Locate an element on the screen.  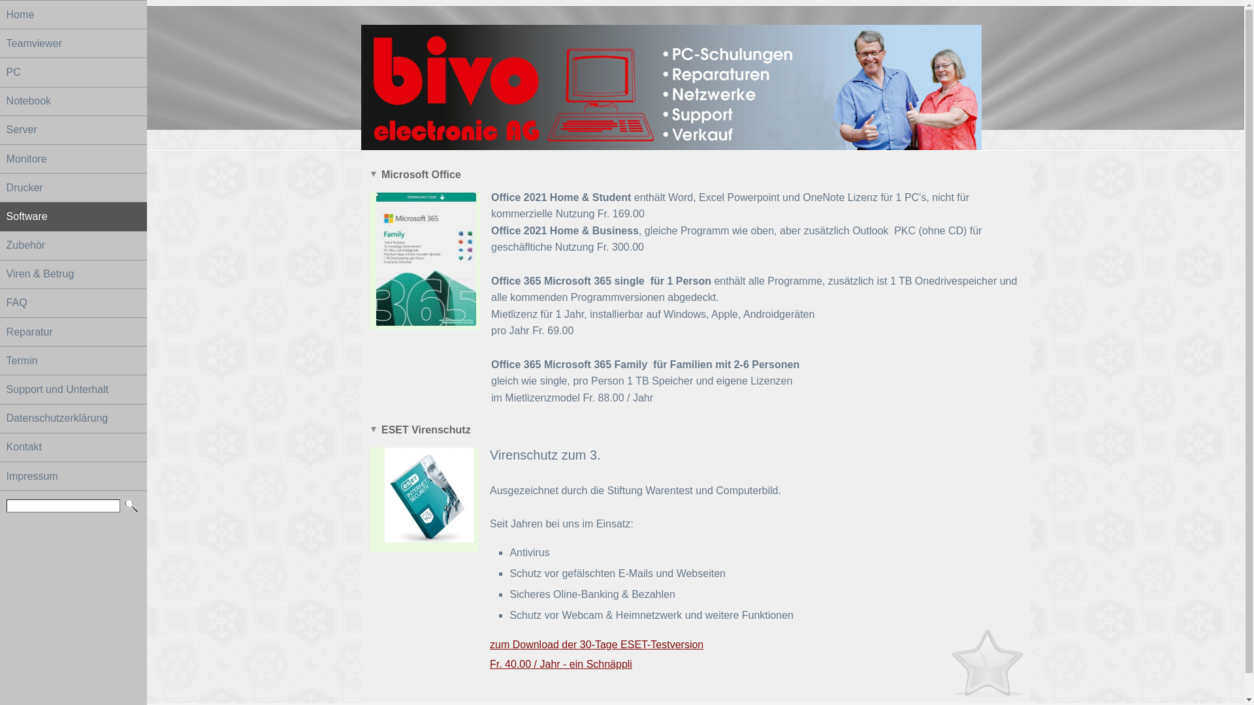
PC is located at coordinates (73, 72).